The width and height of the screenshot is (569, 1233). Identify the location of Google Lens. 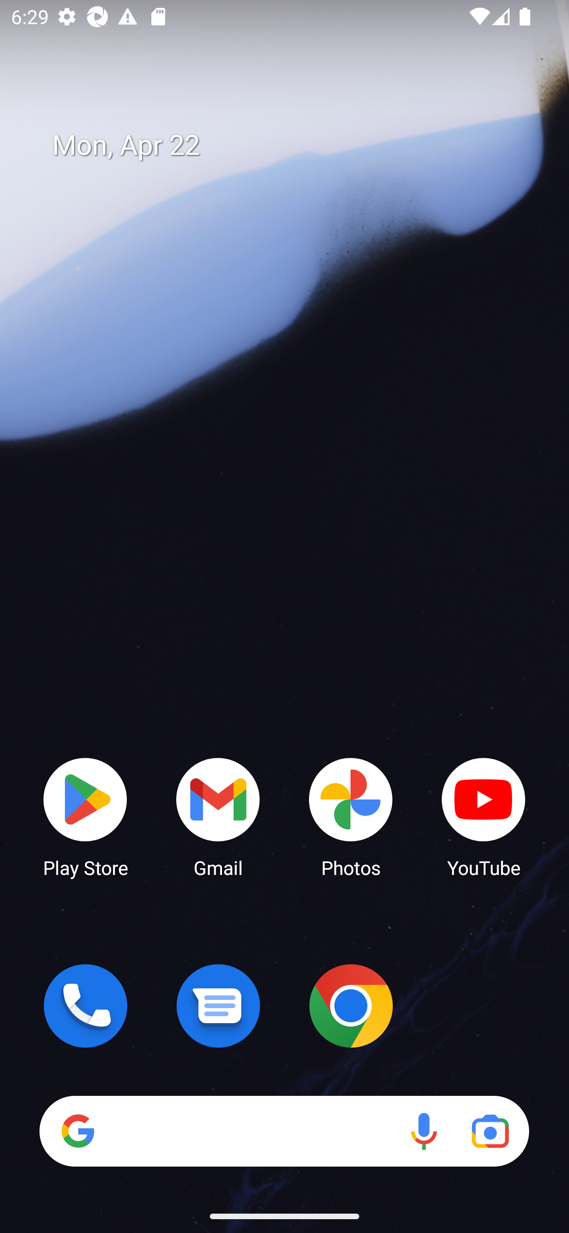
(490, 1131).